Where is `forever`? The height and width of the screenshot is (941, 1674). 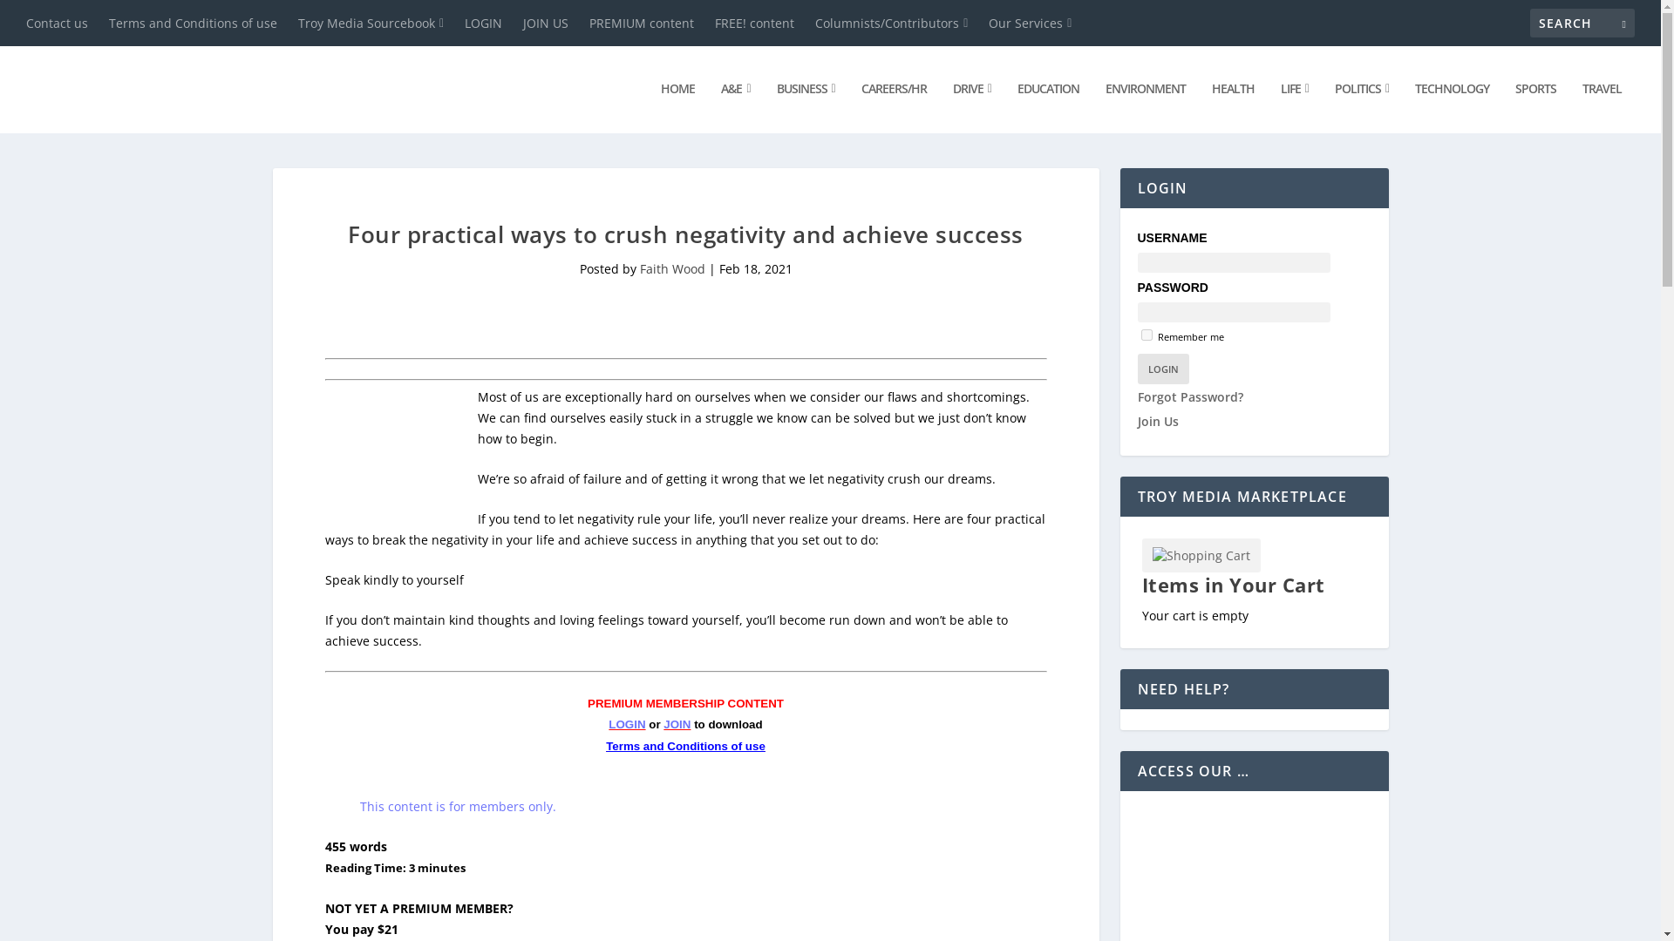 forever is located at coordinates (1146, 335).